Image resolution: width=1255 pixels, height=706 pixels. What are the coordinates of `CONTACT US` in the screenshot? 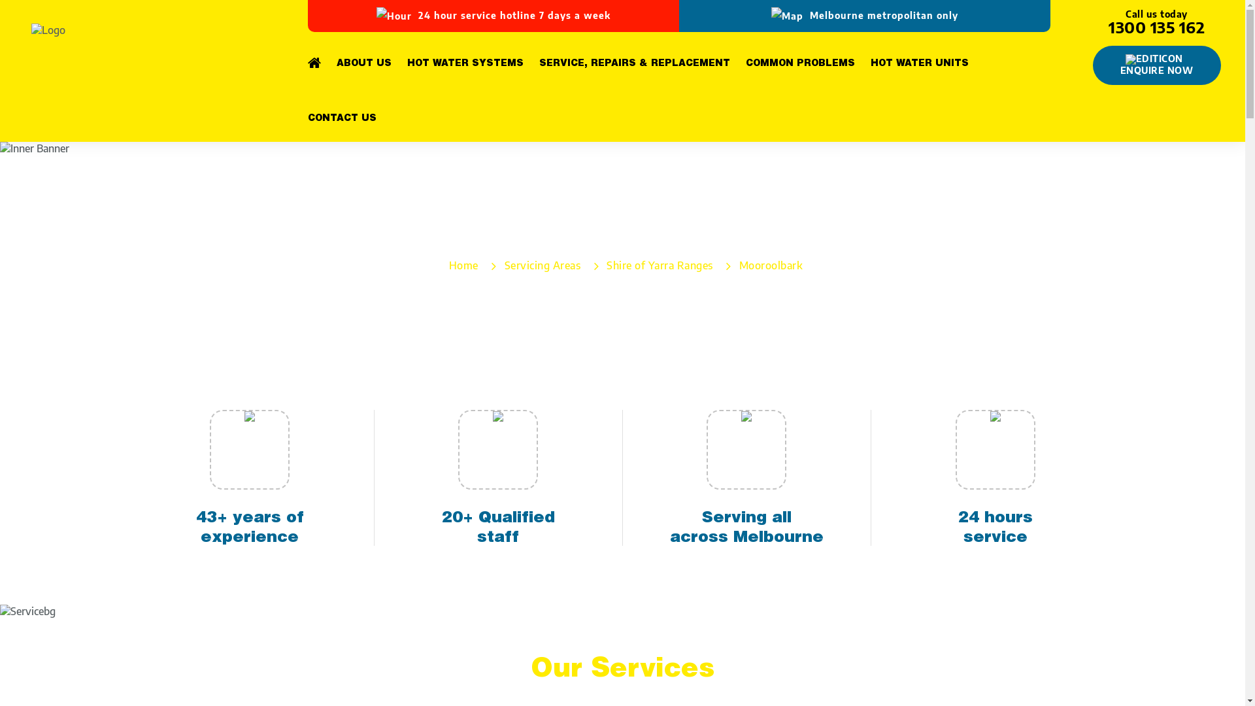 It's located at (341, 116).